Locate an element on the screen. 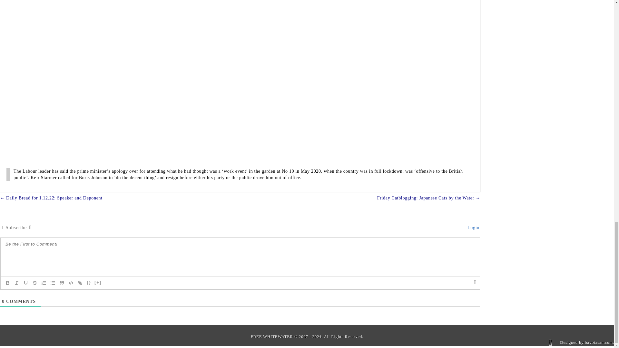  ordered is located at coordinates (44, 283).